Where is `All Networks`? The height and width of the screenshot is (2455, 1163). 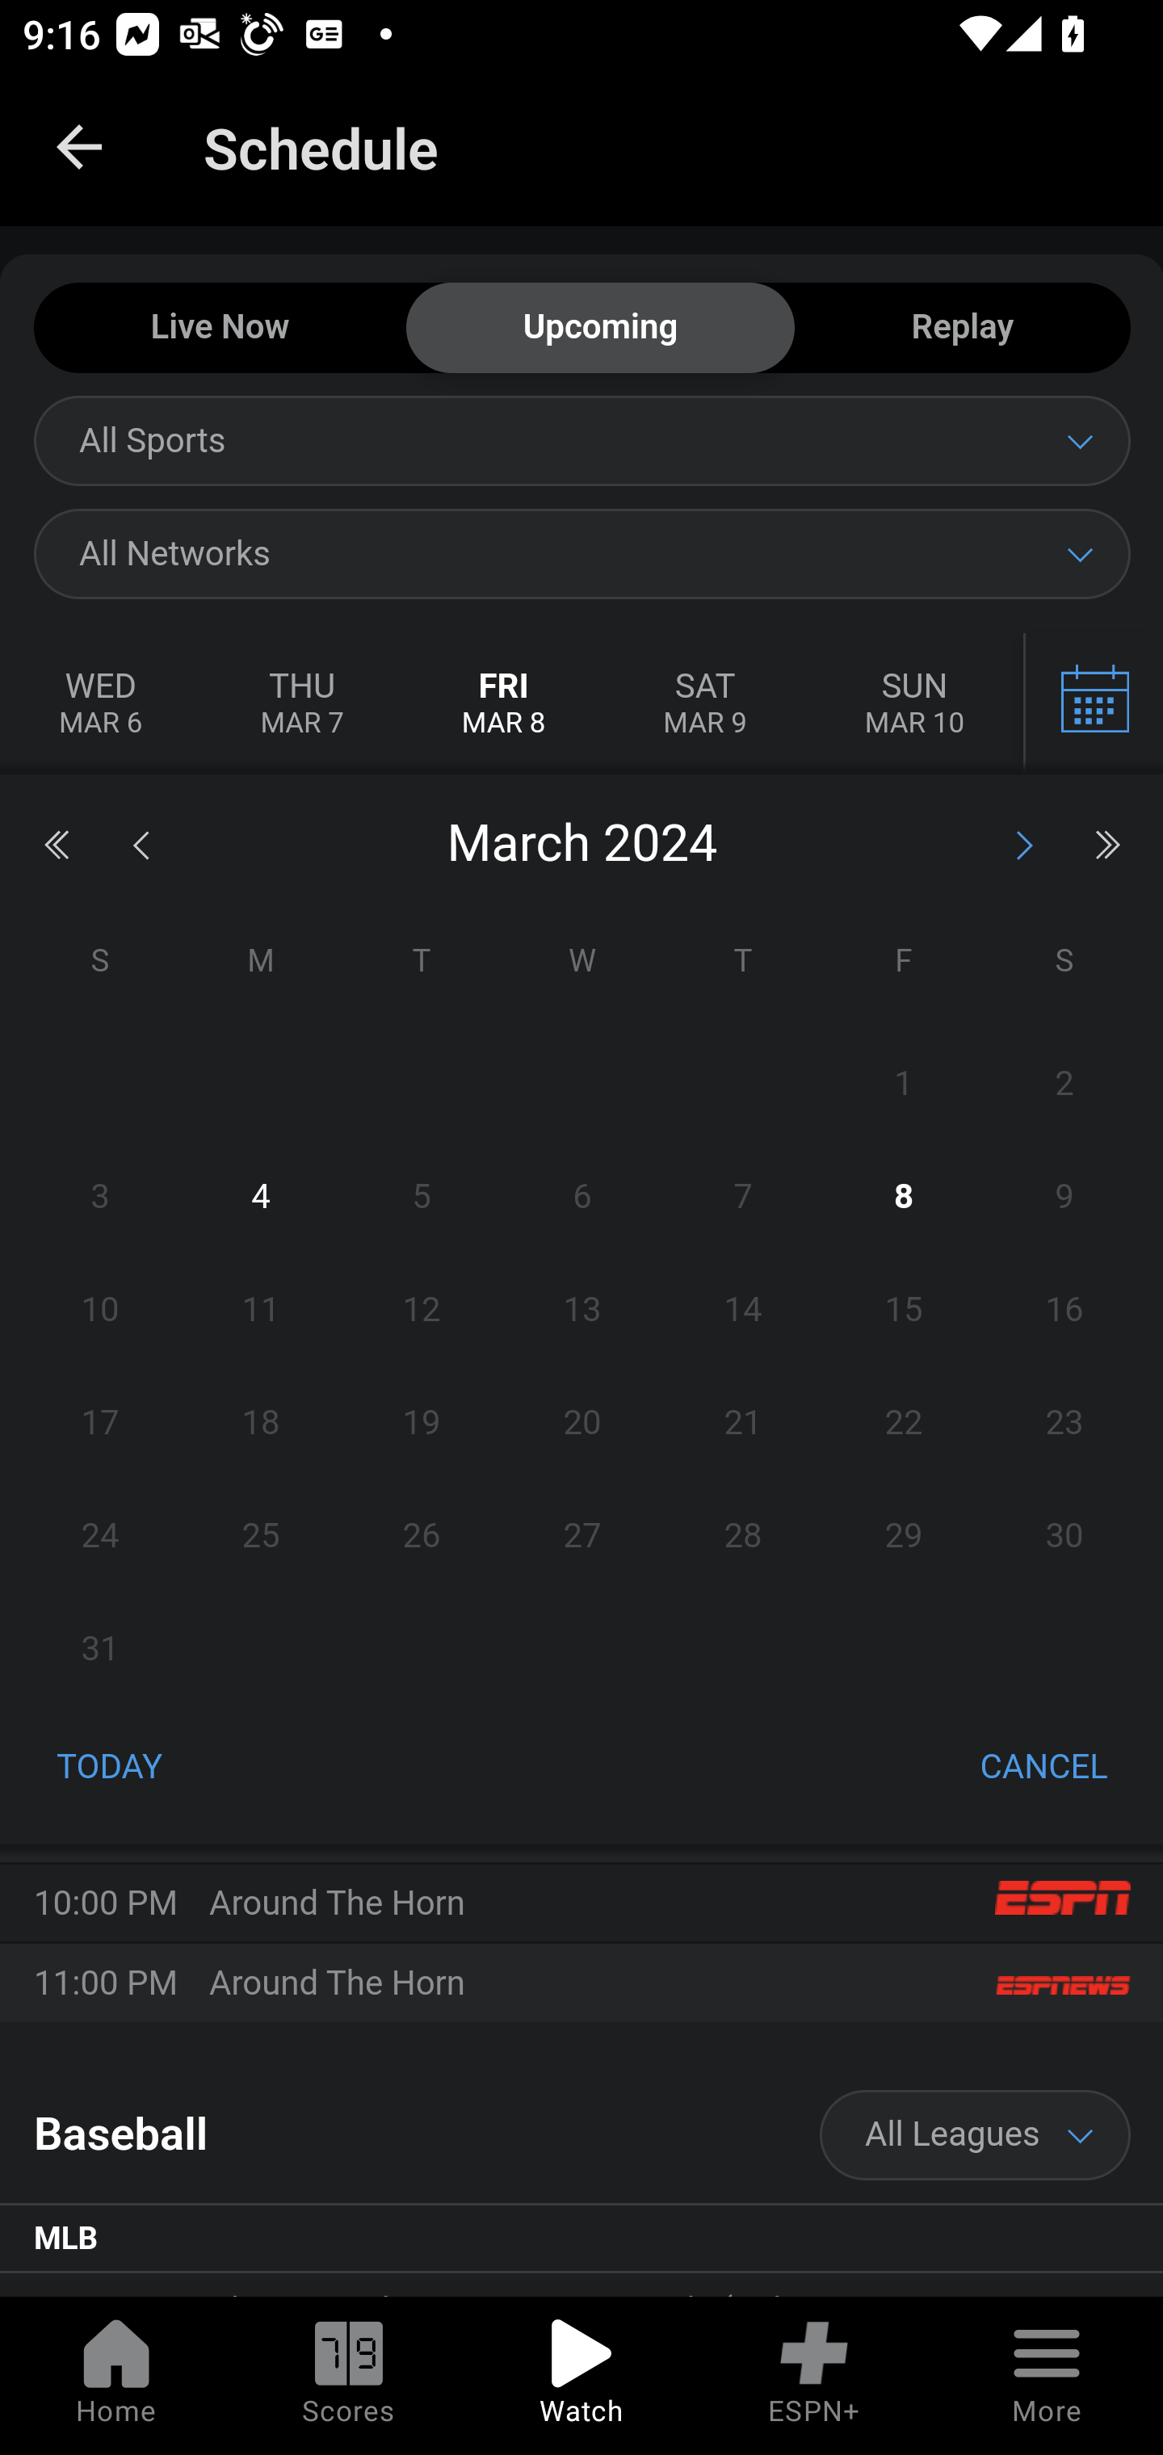 All Networks is located at coordinates (581, 553).